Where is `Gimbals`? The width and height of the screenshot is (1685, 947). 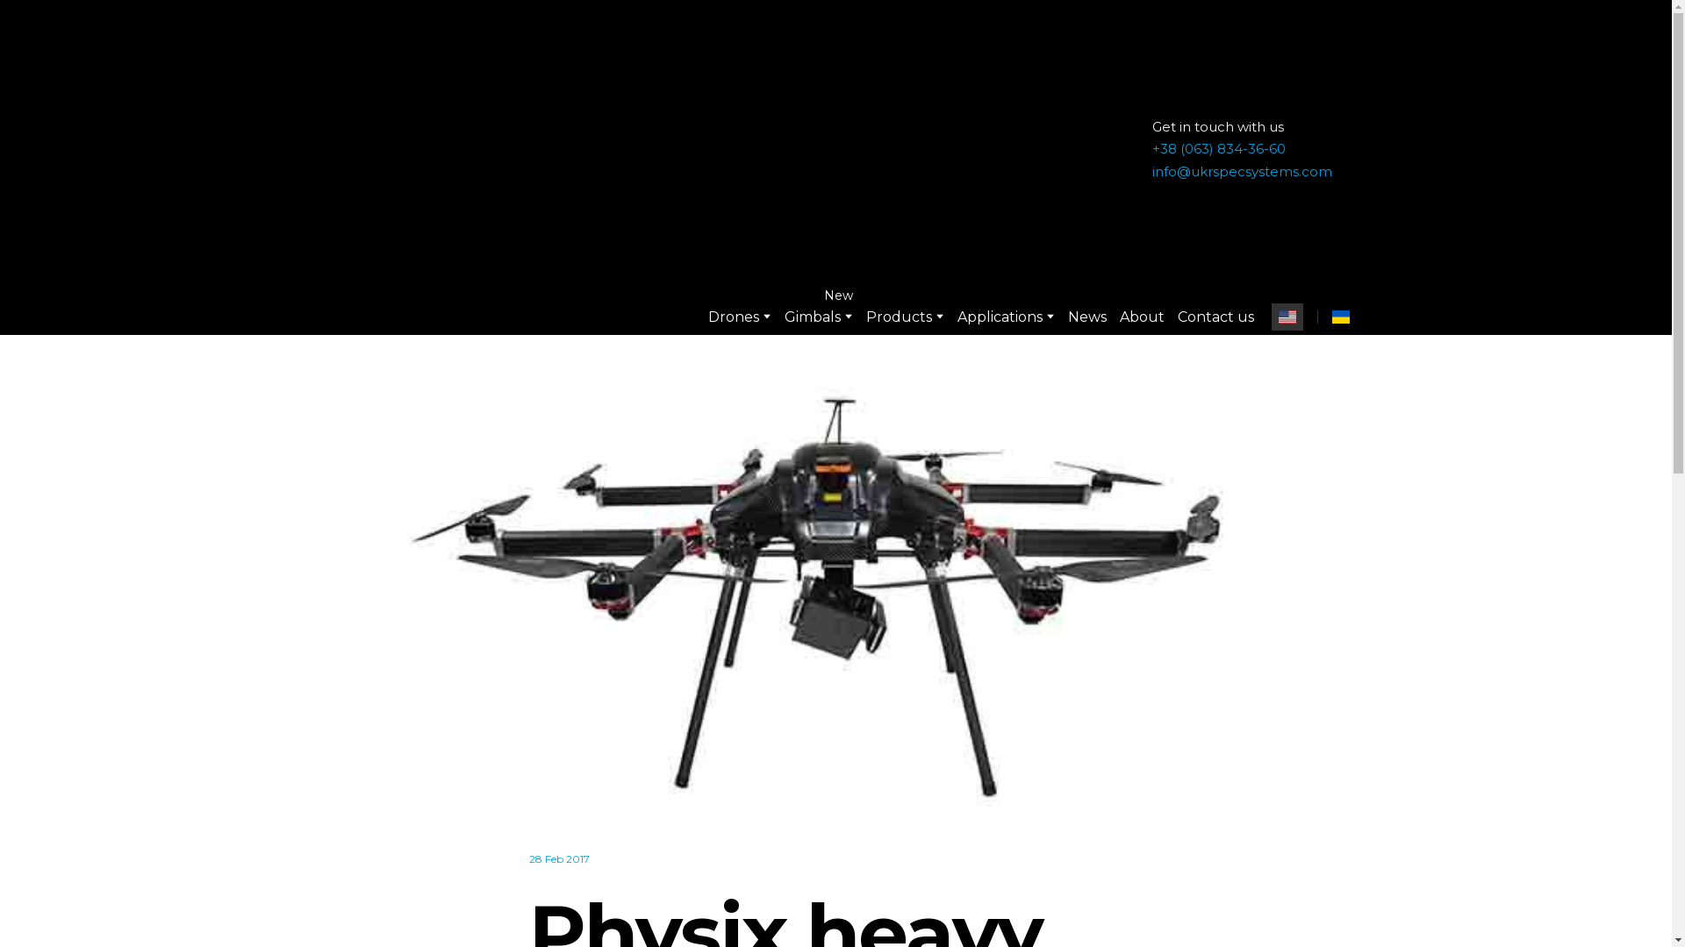 Gimbals is located at coordinates (813, 317).